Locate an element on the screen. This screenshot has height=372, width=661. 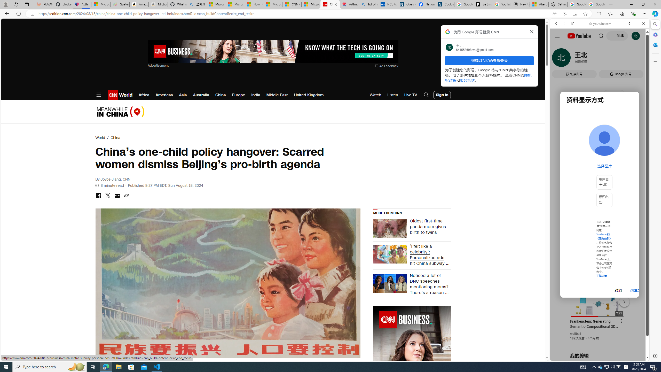
Australia is located at coordinates (201, 95).